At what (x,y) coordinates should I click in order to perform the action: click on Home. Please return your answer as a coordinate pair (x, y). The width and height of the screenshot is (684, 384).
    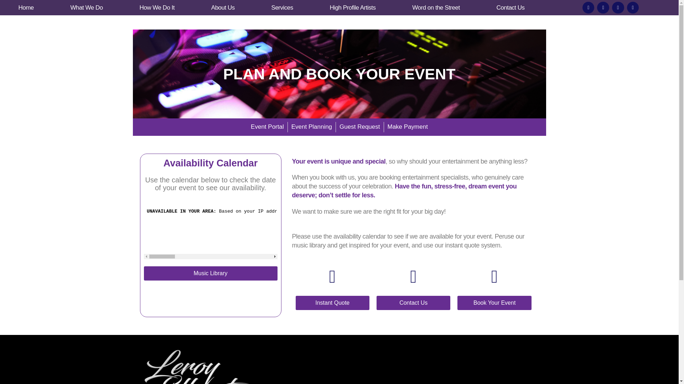
    Looking at the image, I should click on (26, 8).